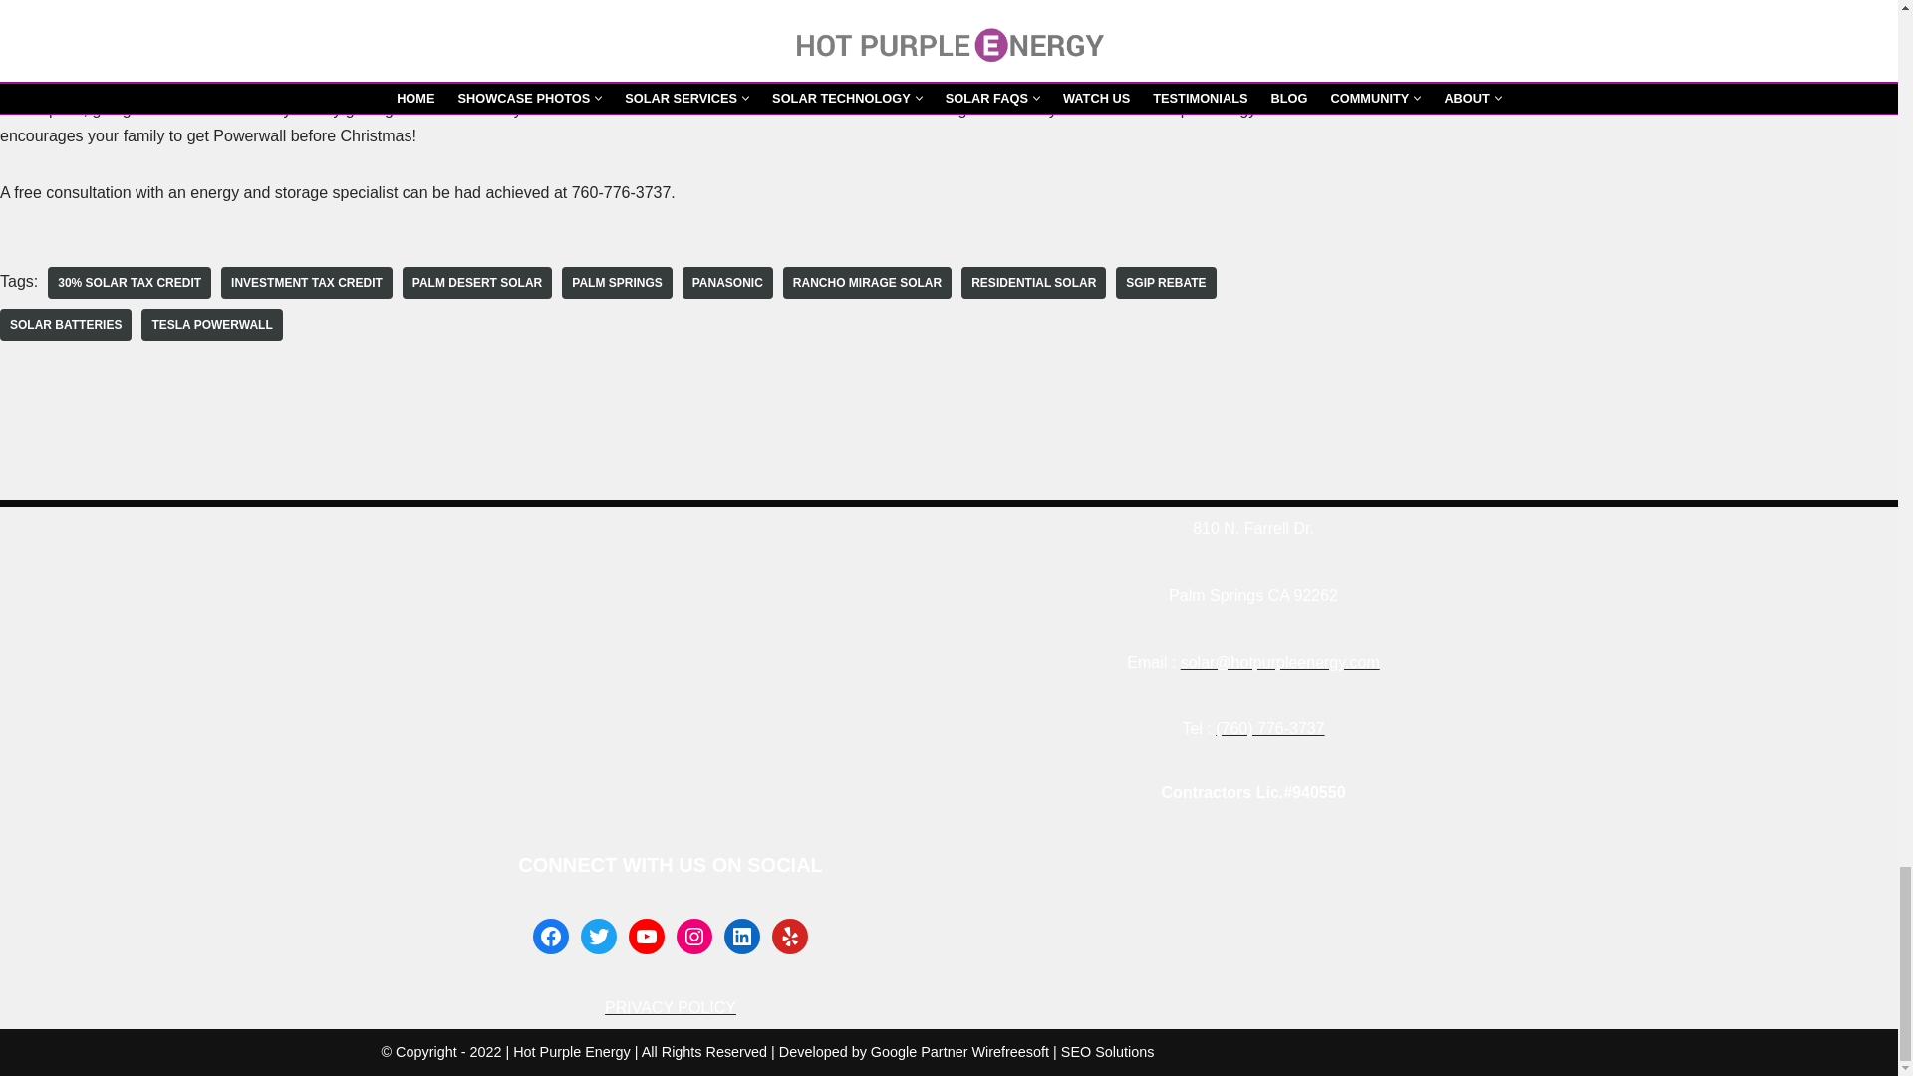 The height and width of the screenshot is (1076, 1913). Describe the element at coordinates (616, 283) in the screenshot. I see `Palm Springs` at that location.